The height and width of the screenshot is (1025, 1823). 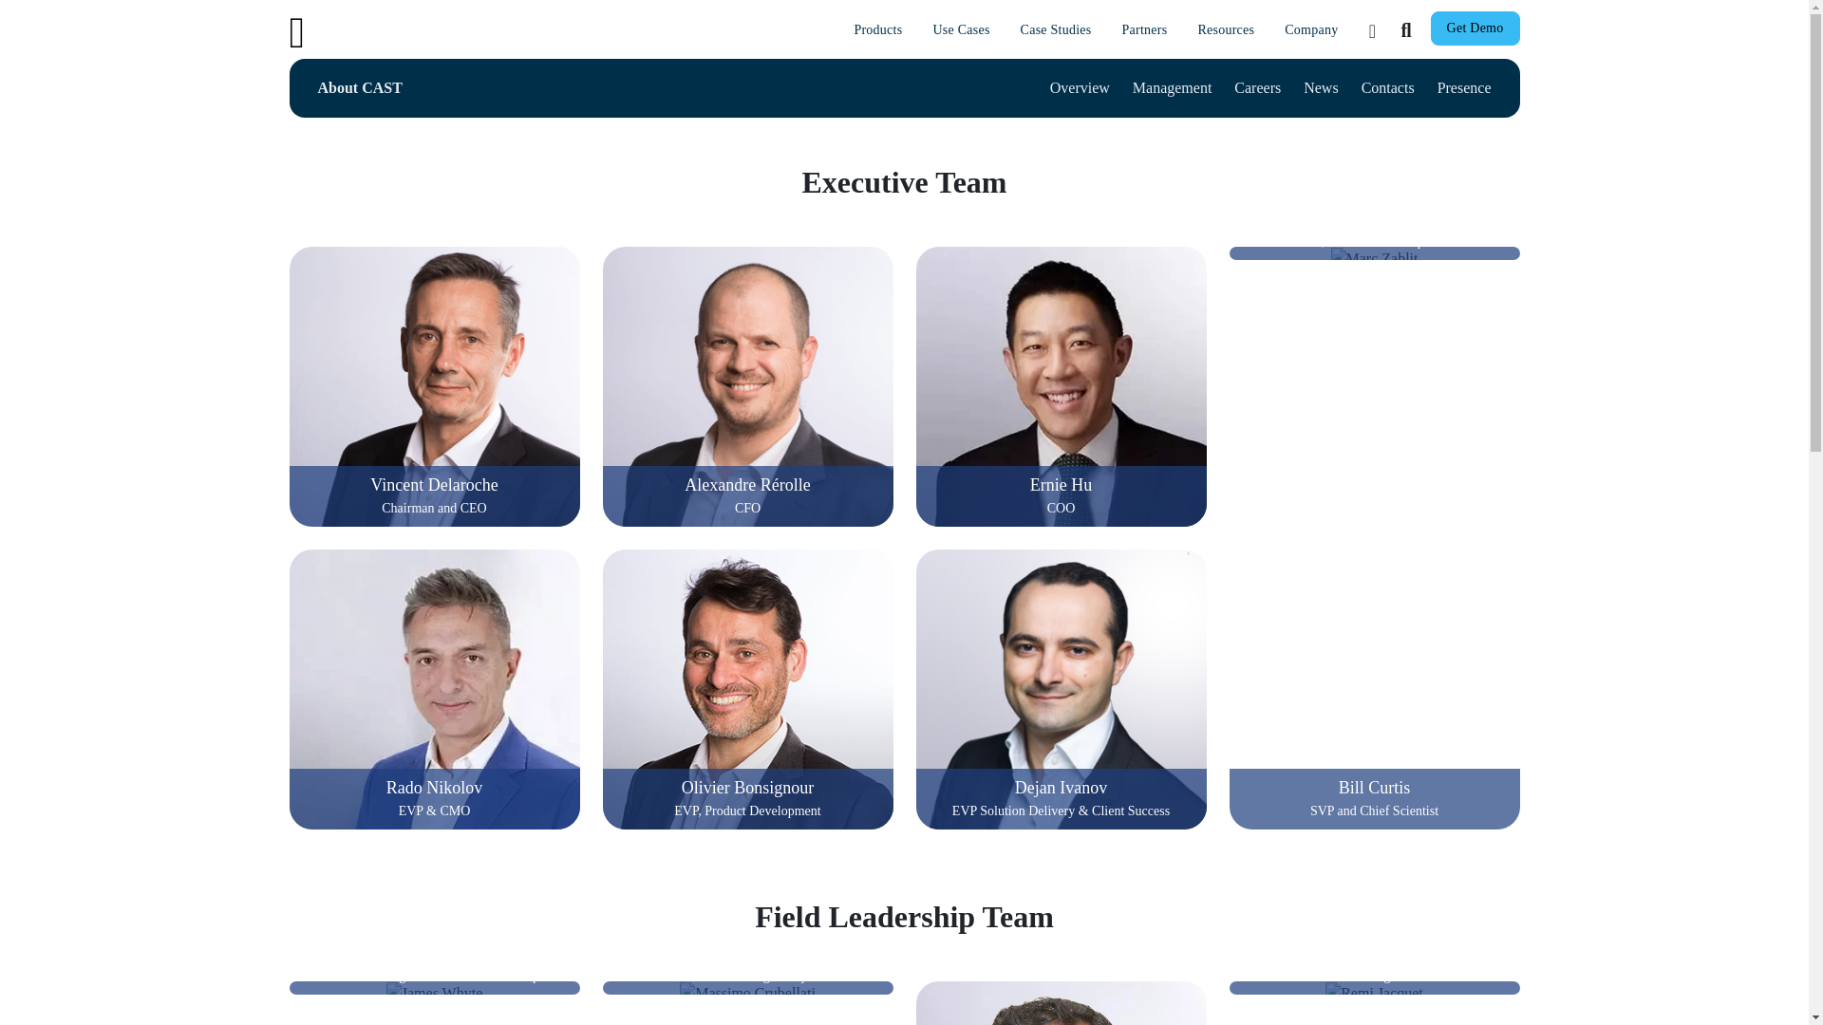 I want to click on Resources, so click(x=1225, y=28).